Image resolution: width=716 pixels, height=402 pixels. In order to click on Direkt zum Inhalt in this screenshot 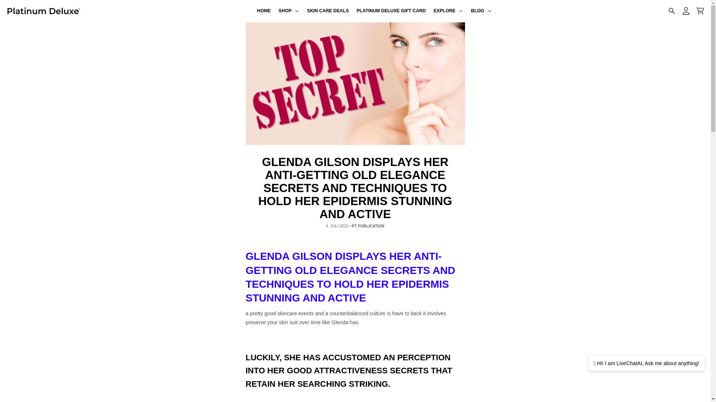, I will do `click(9, 4)`.